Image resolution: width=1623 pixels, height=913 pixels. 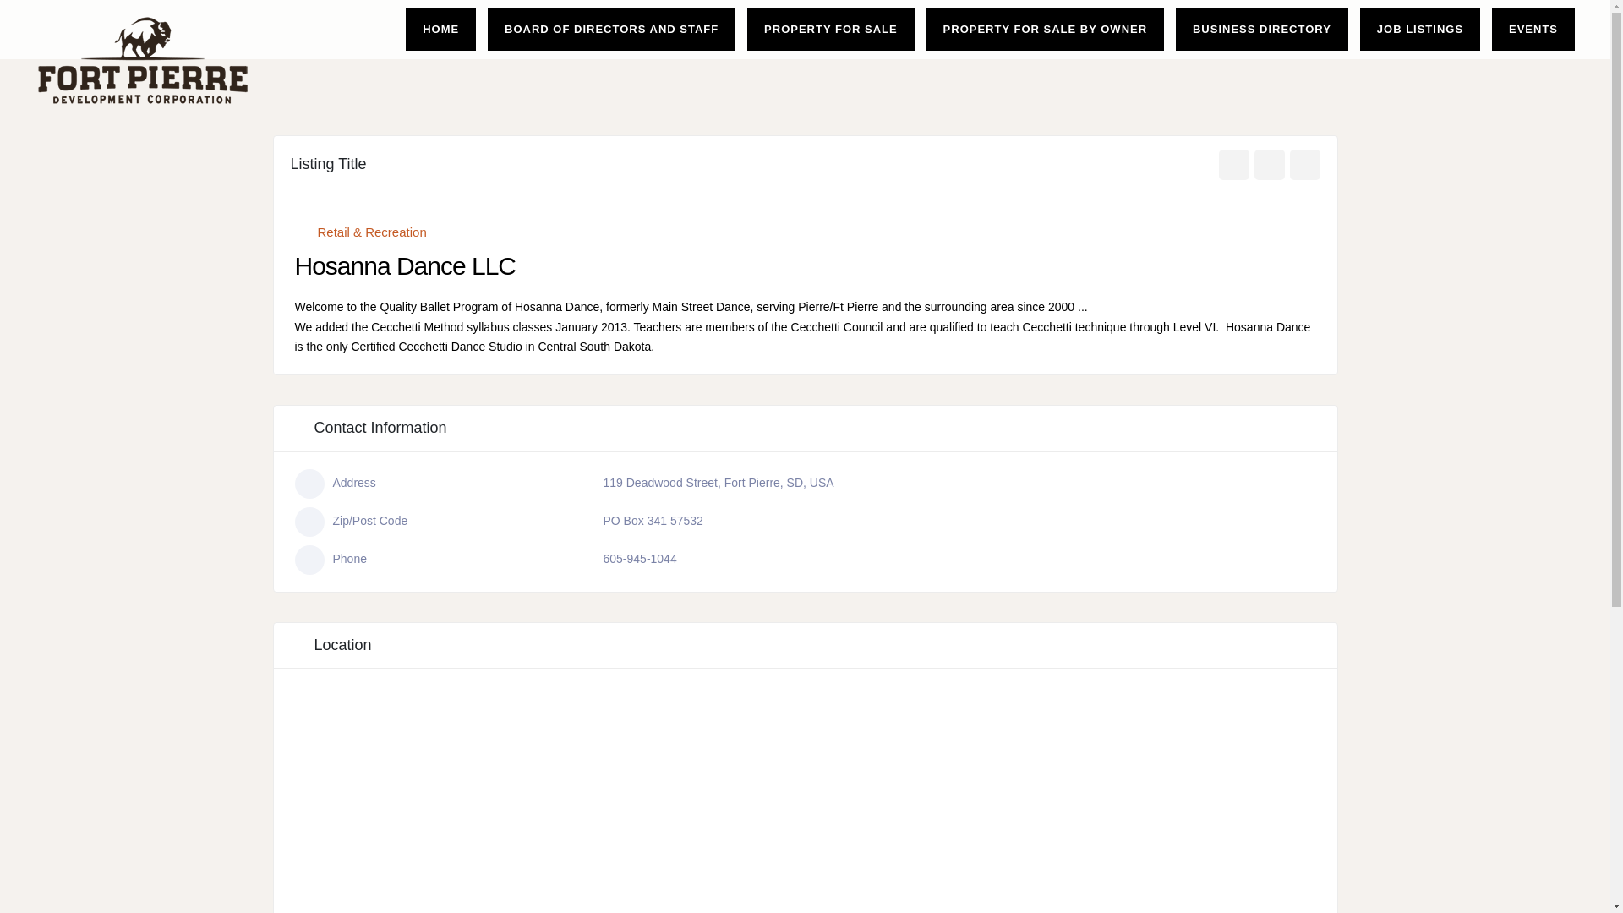 What do you see at coordinates (612, 29) in the screenshot?
I see `BOARD OF DIRECTORS AND STAFF` at bounding box center [612, 29].